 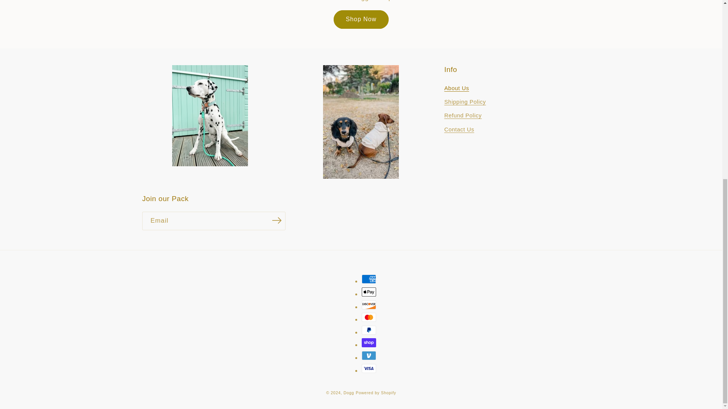 What do you see at coordinates (369, 304) in the screenshot?
I see `Discover` at bounding box center [369, 304].